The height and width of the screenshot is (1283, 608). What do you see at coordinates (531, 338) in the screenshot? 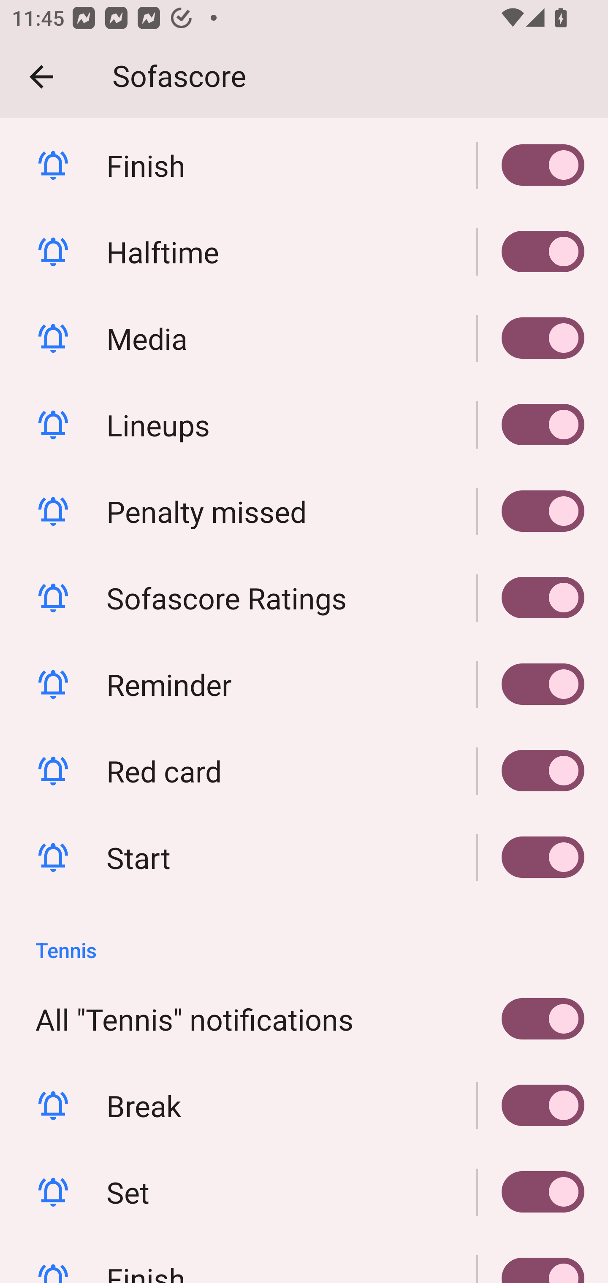
I see `Media` at bounding box center [531, 338].